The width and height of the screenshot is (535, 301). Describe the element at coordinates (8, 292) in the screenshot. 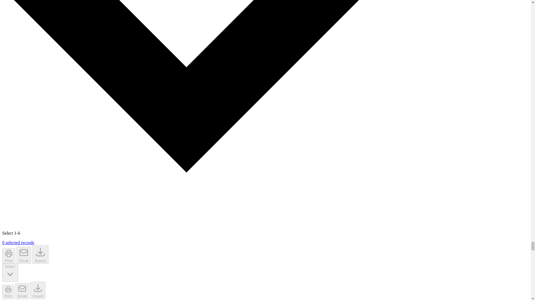

I see `Print` at that location.